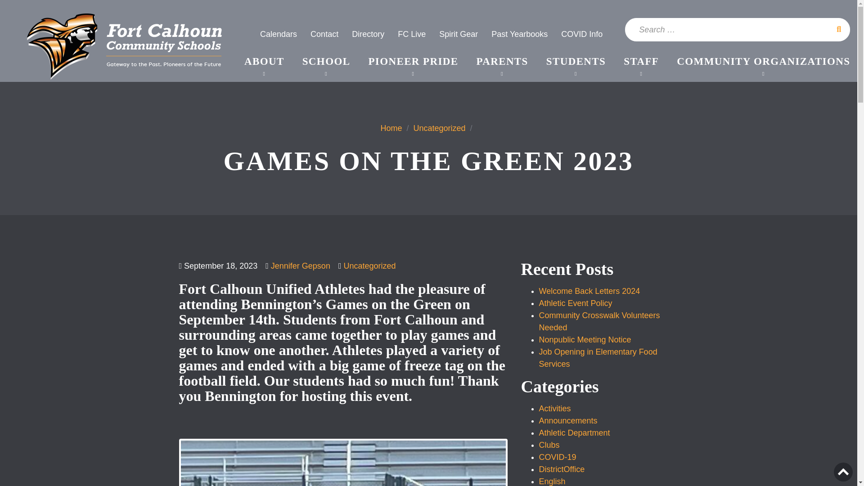 The height and width of the screenshot is (486, 864). I want to click on FC Live, so click(411, 34).